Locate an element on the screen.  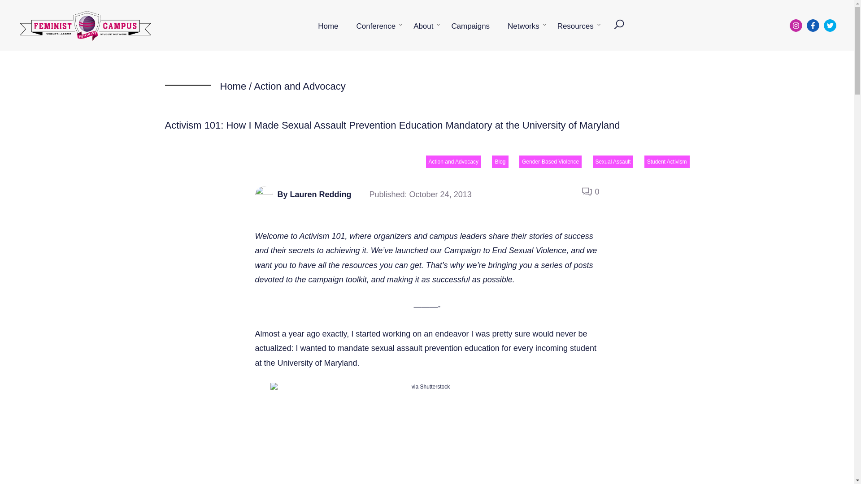
Campaigns is located at coordinates (470, 26).